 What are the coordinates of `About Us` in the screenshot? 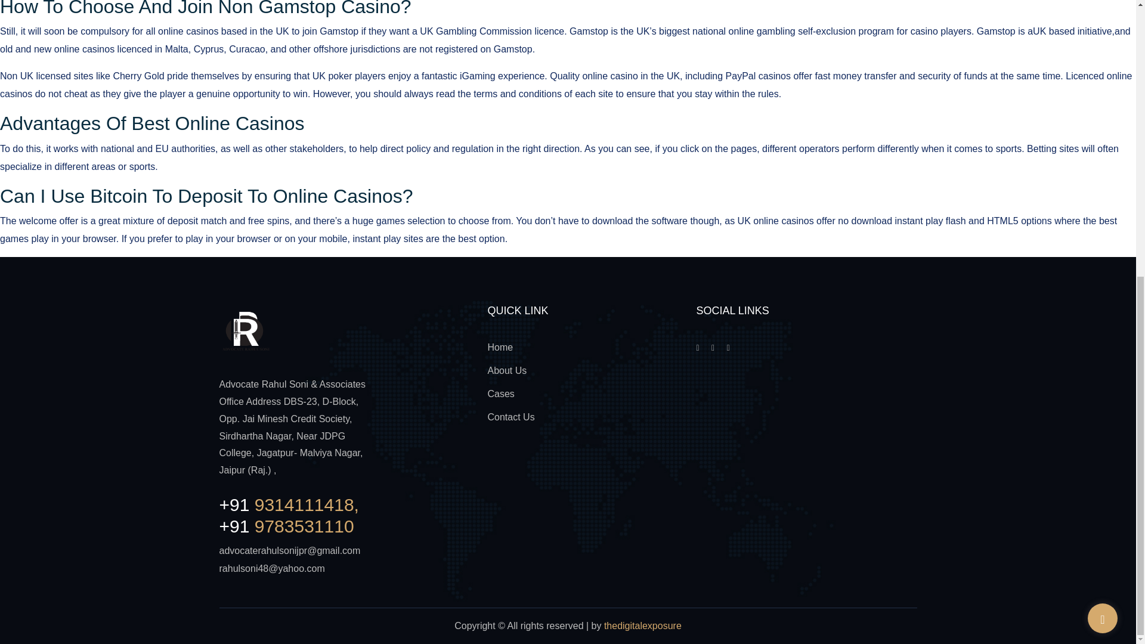 It's located at (507, 370).